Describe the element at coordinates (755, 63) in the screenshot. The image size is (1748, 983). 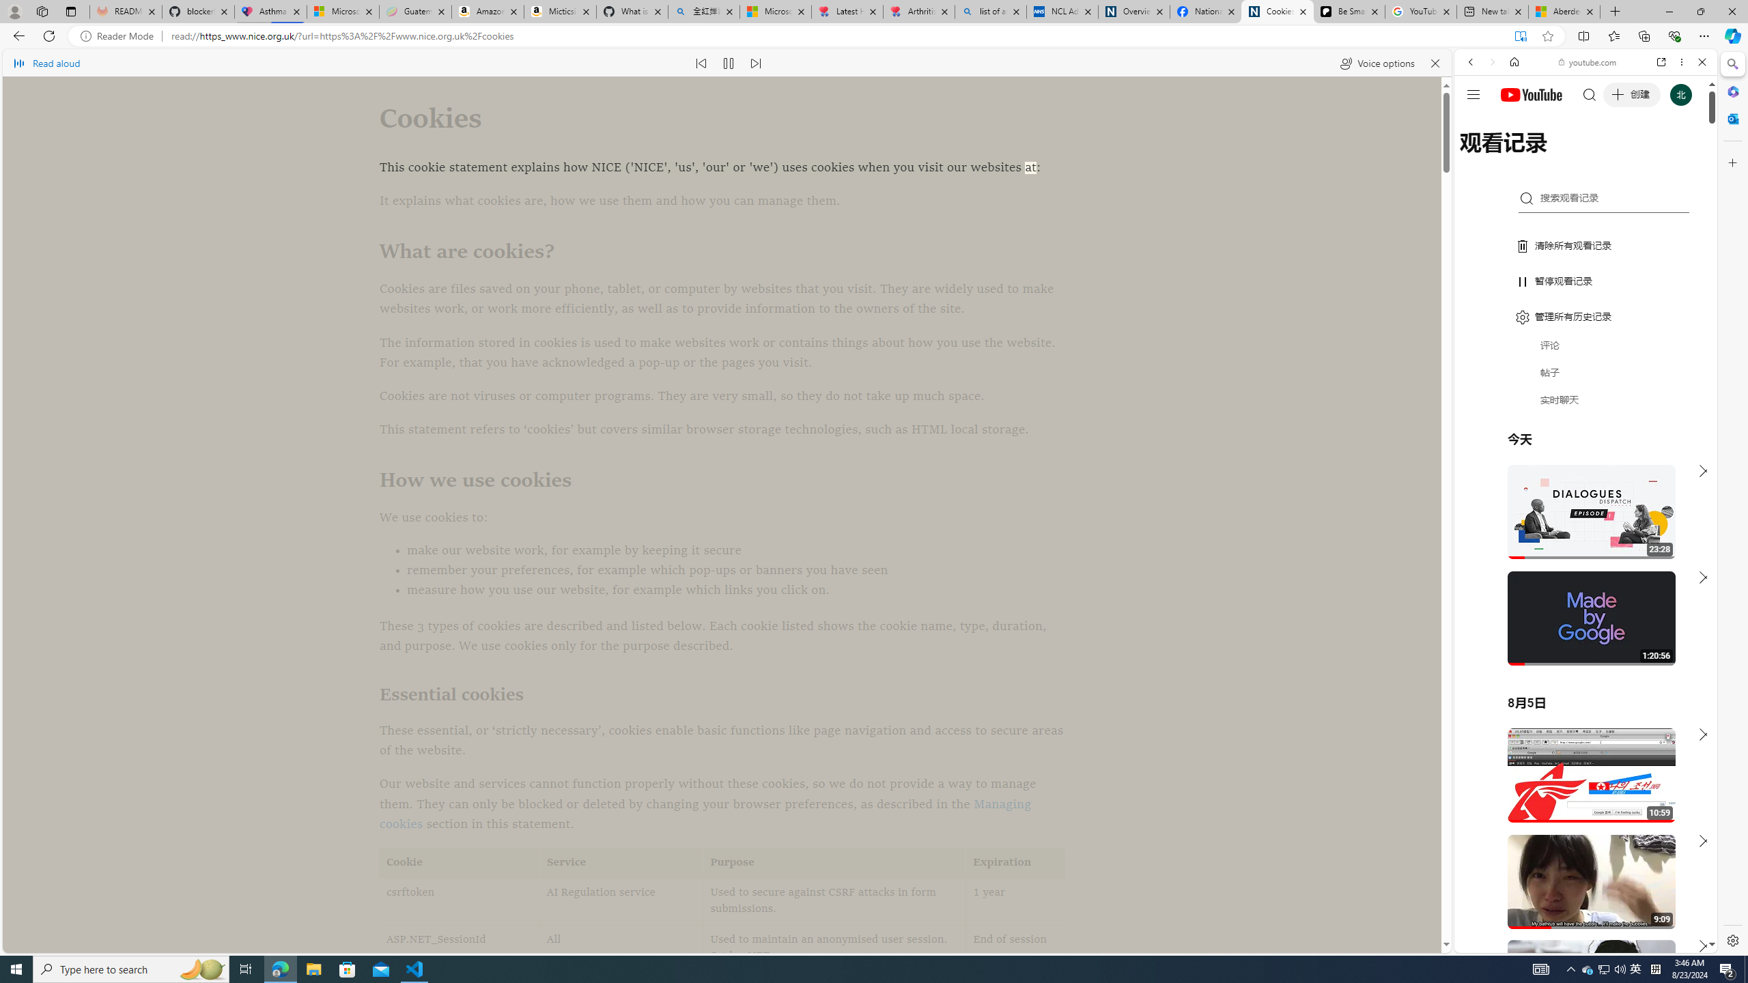
I see `Read next paragraph` at that location.